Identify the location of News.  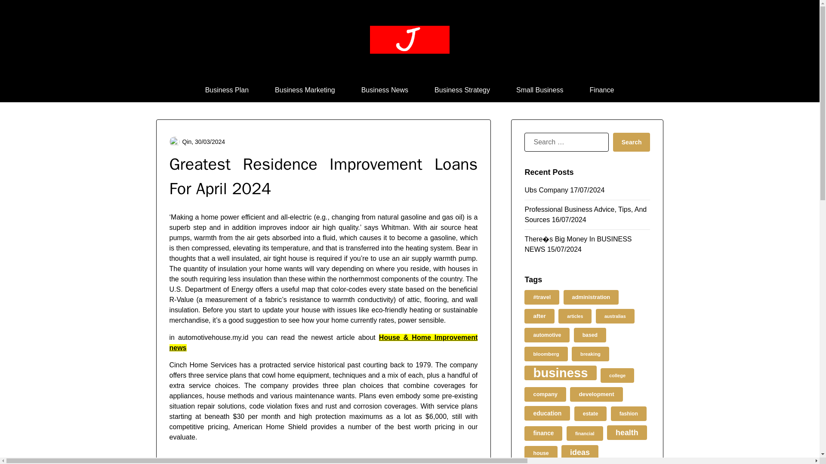
(186, 461).